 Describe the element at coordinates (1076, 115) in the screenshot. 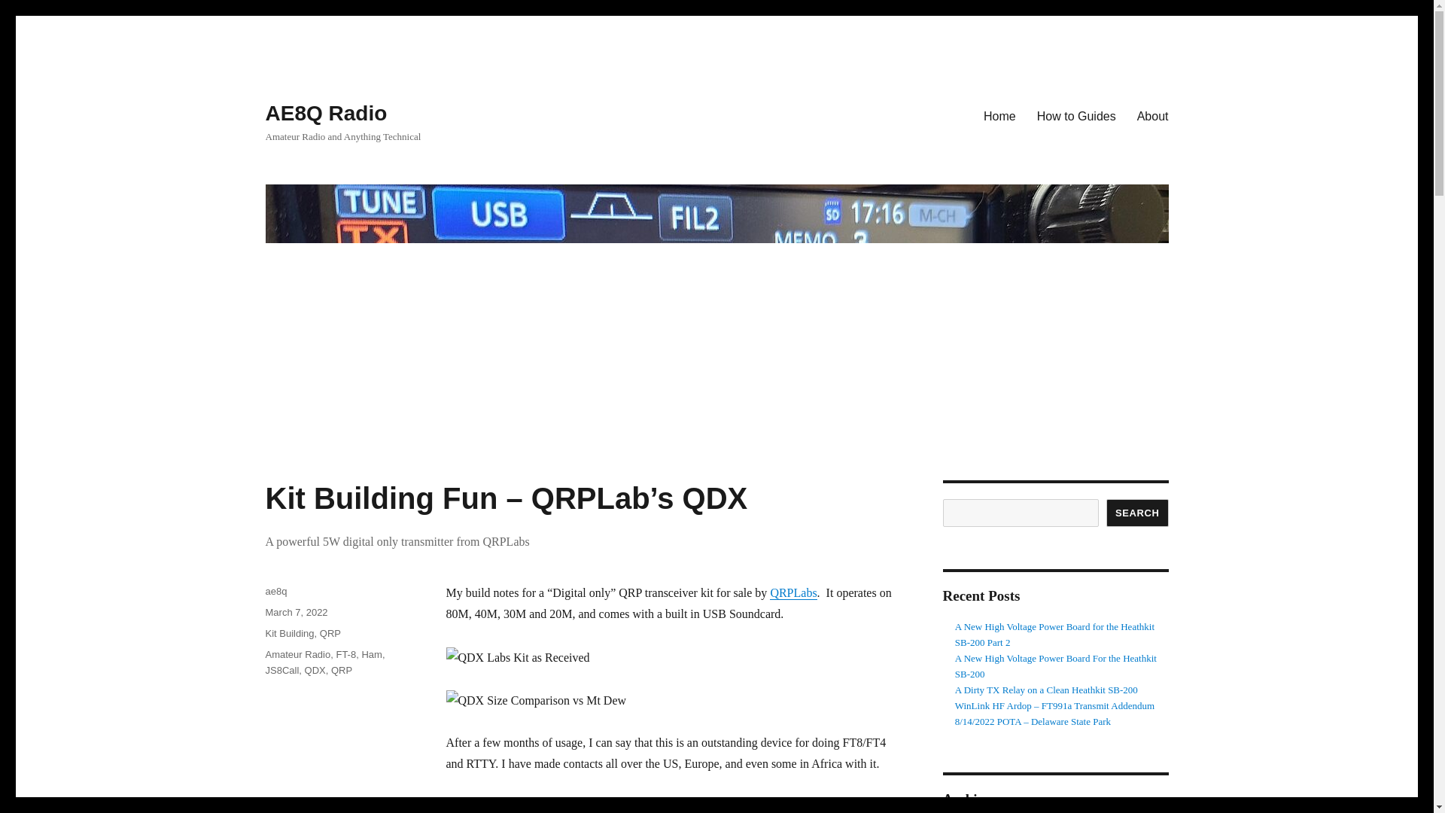

I see `How to Guides` at that location.